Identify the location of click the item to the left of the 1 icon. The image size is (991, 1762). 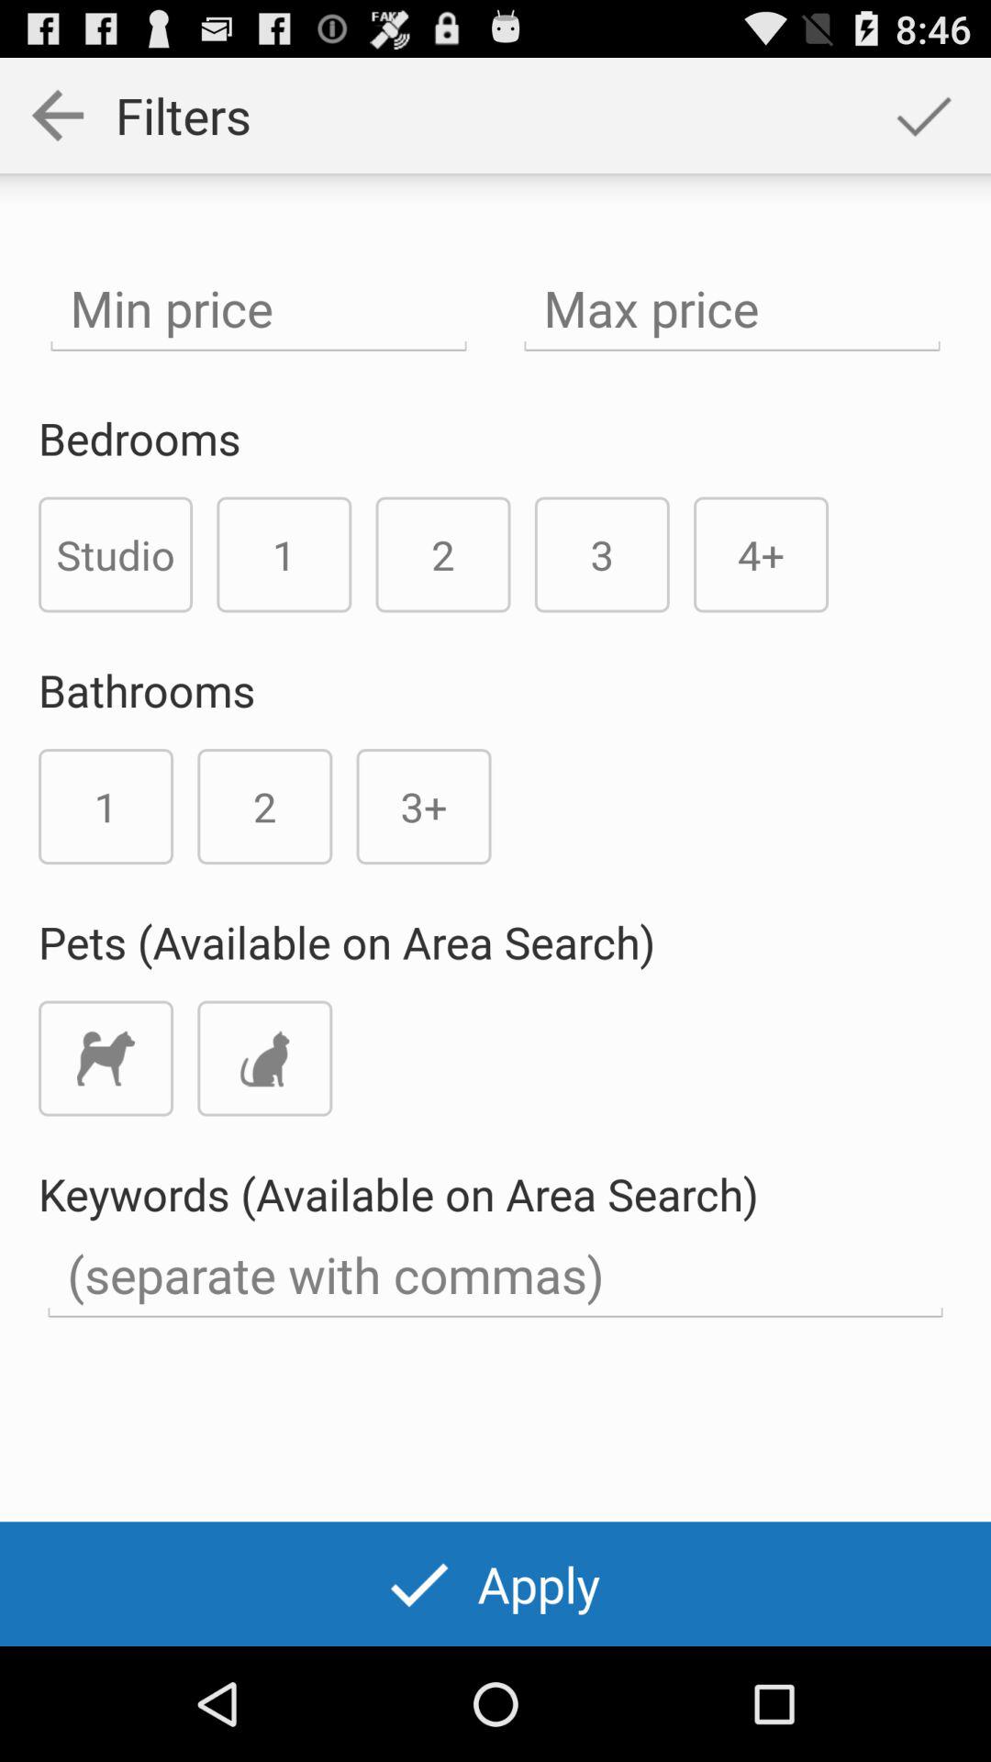
(116, 554).